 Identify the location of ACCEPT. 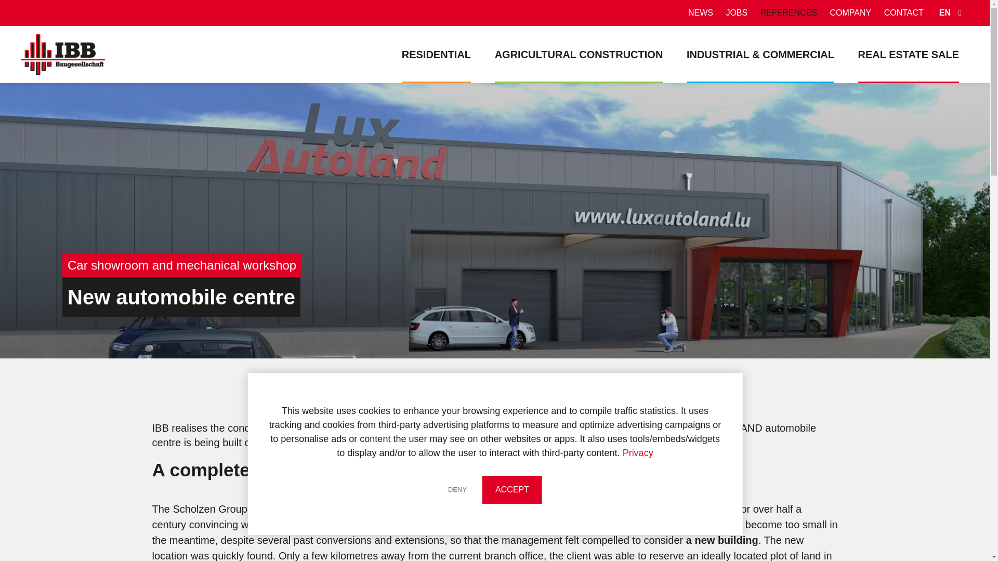
(511, 489).